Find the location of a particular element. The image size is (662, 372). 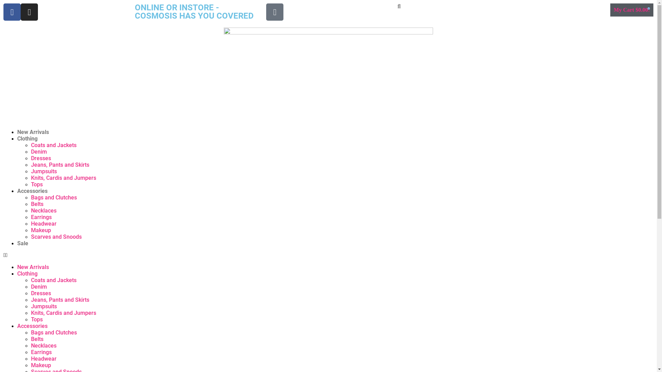

Clothing is located at coordinates (28, 273).